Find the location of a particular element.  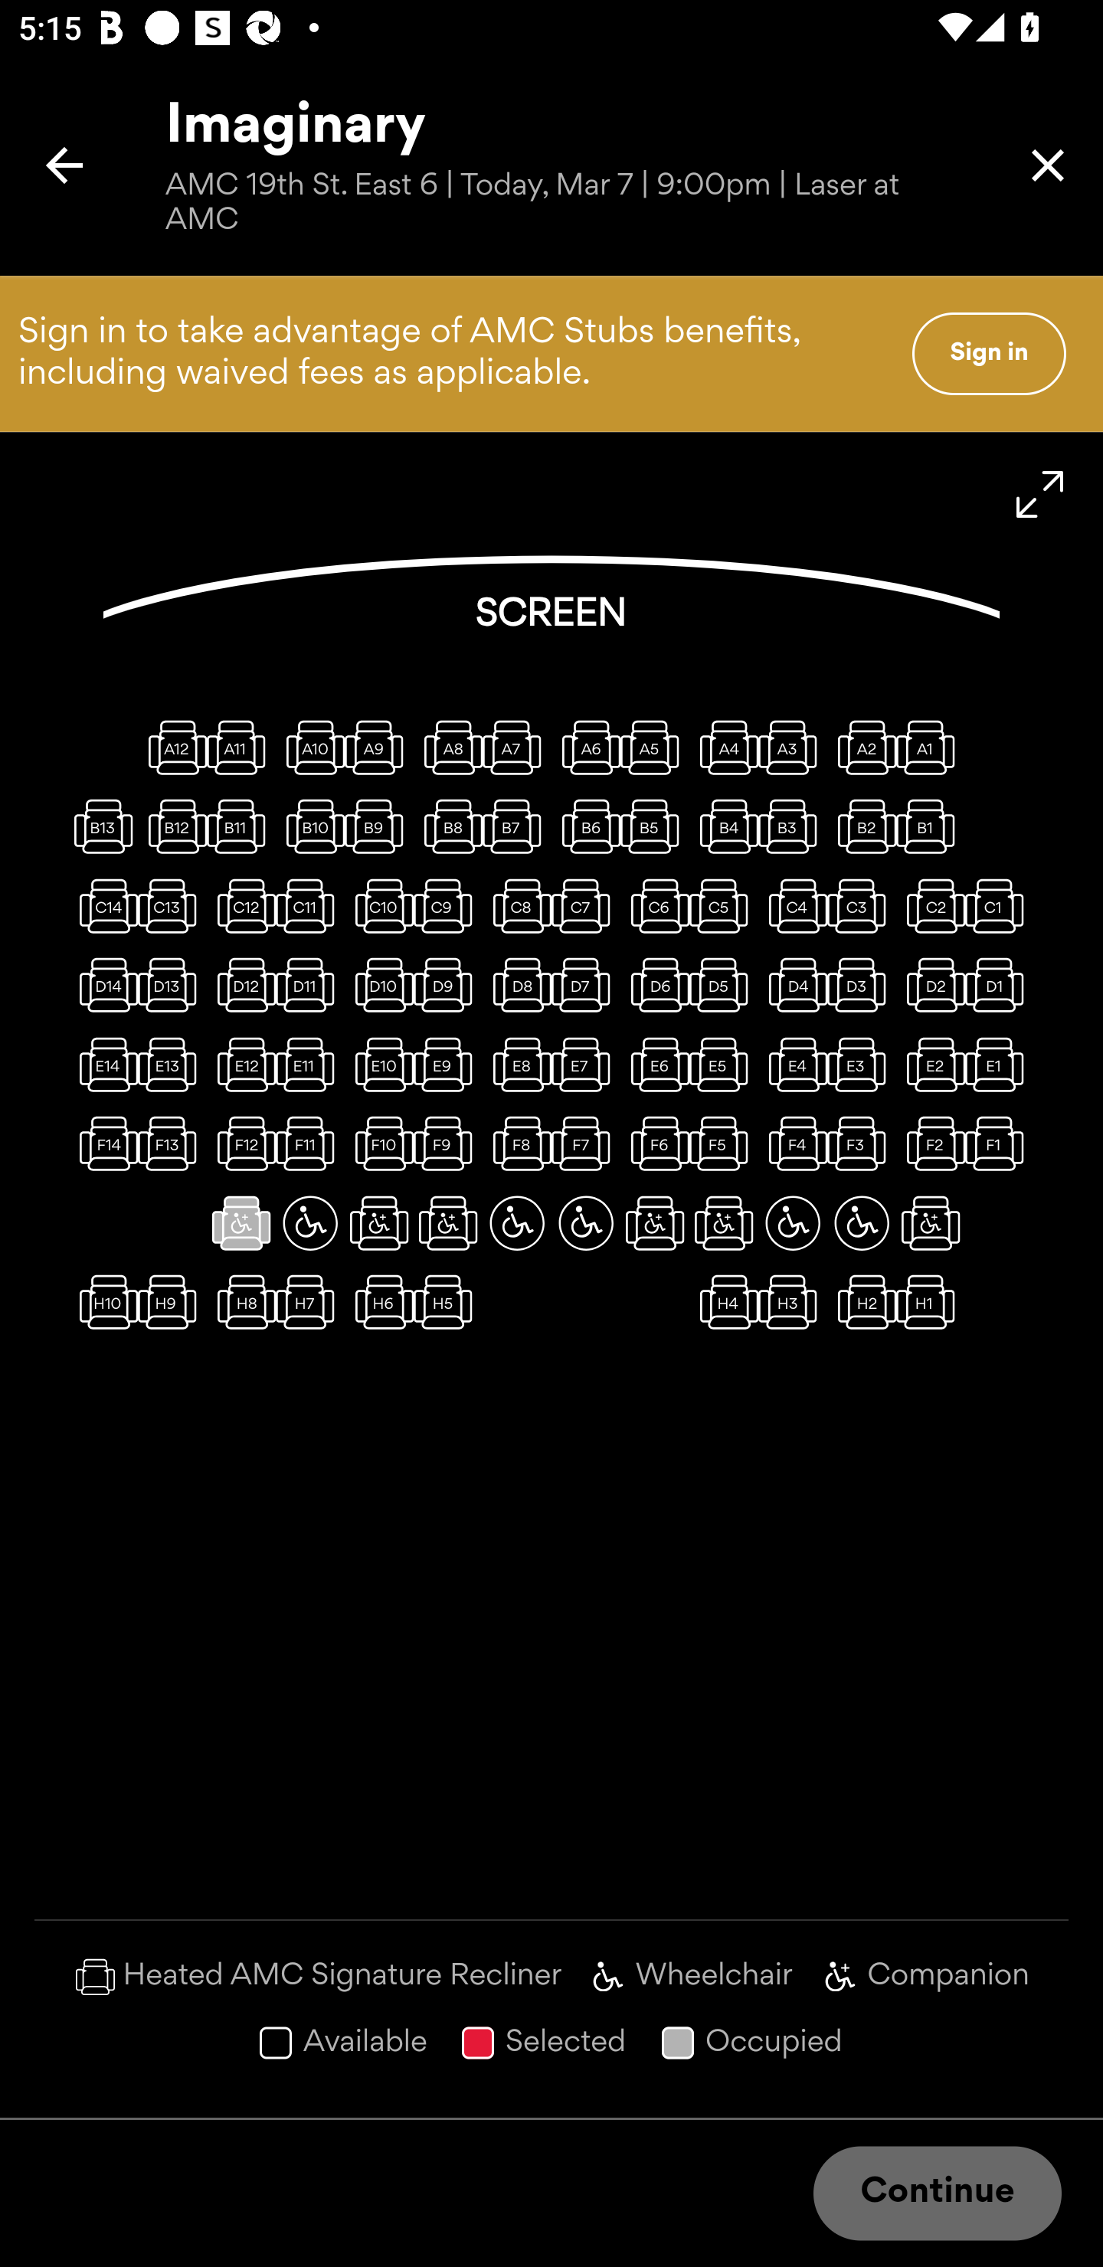

B11, Regular seat, available is located at coordinates (241, 826).